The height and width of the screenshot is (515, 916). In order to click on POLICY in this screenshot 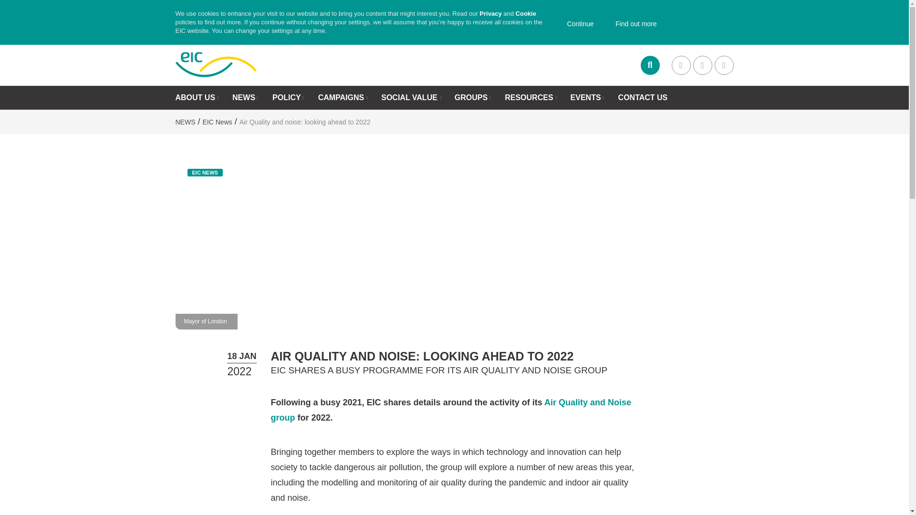, I will do `click(286, 98)`.